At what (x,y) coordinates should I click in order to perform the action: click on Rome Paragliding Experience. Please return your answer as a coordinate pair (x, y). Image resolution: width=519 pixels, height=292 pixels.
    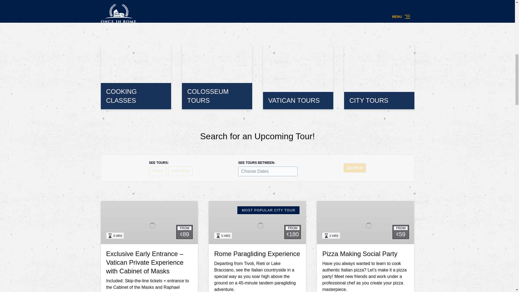
    Looking at the image, I should click on (257, 254).